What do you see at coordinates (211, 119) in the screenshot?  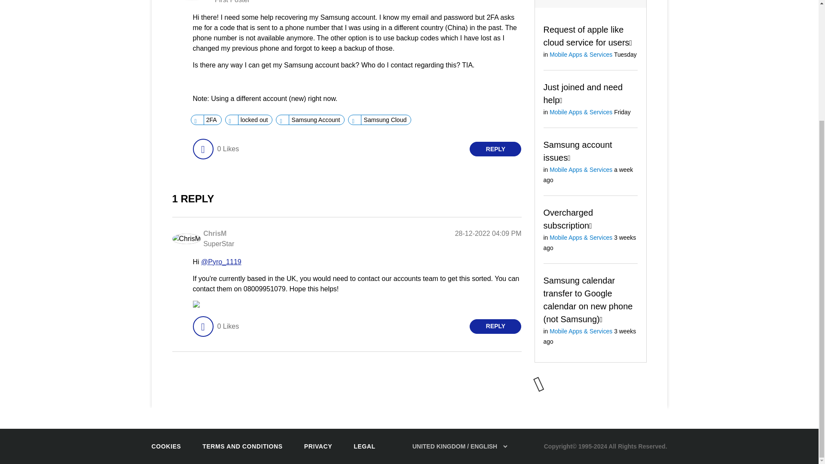 I see `2FA` at bounding box center [211, 119].